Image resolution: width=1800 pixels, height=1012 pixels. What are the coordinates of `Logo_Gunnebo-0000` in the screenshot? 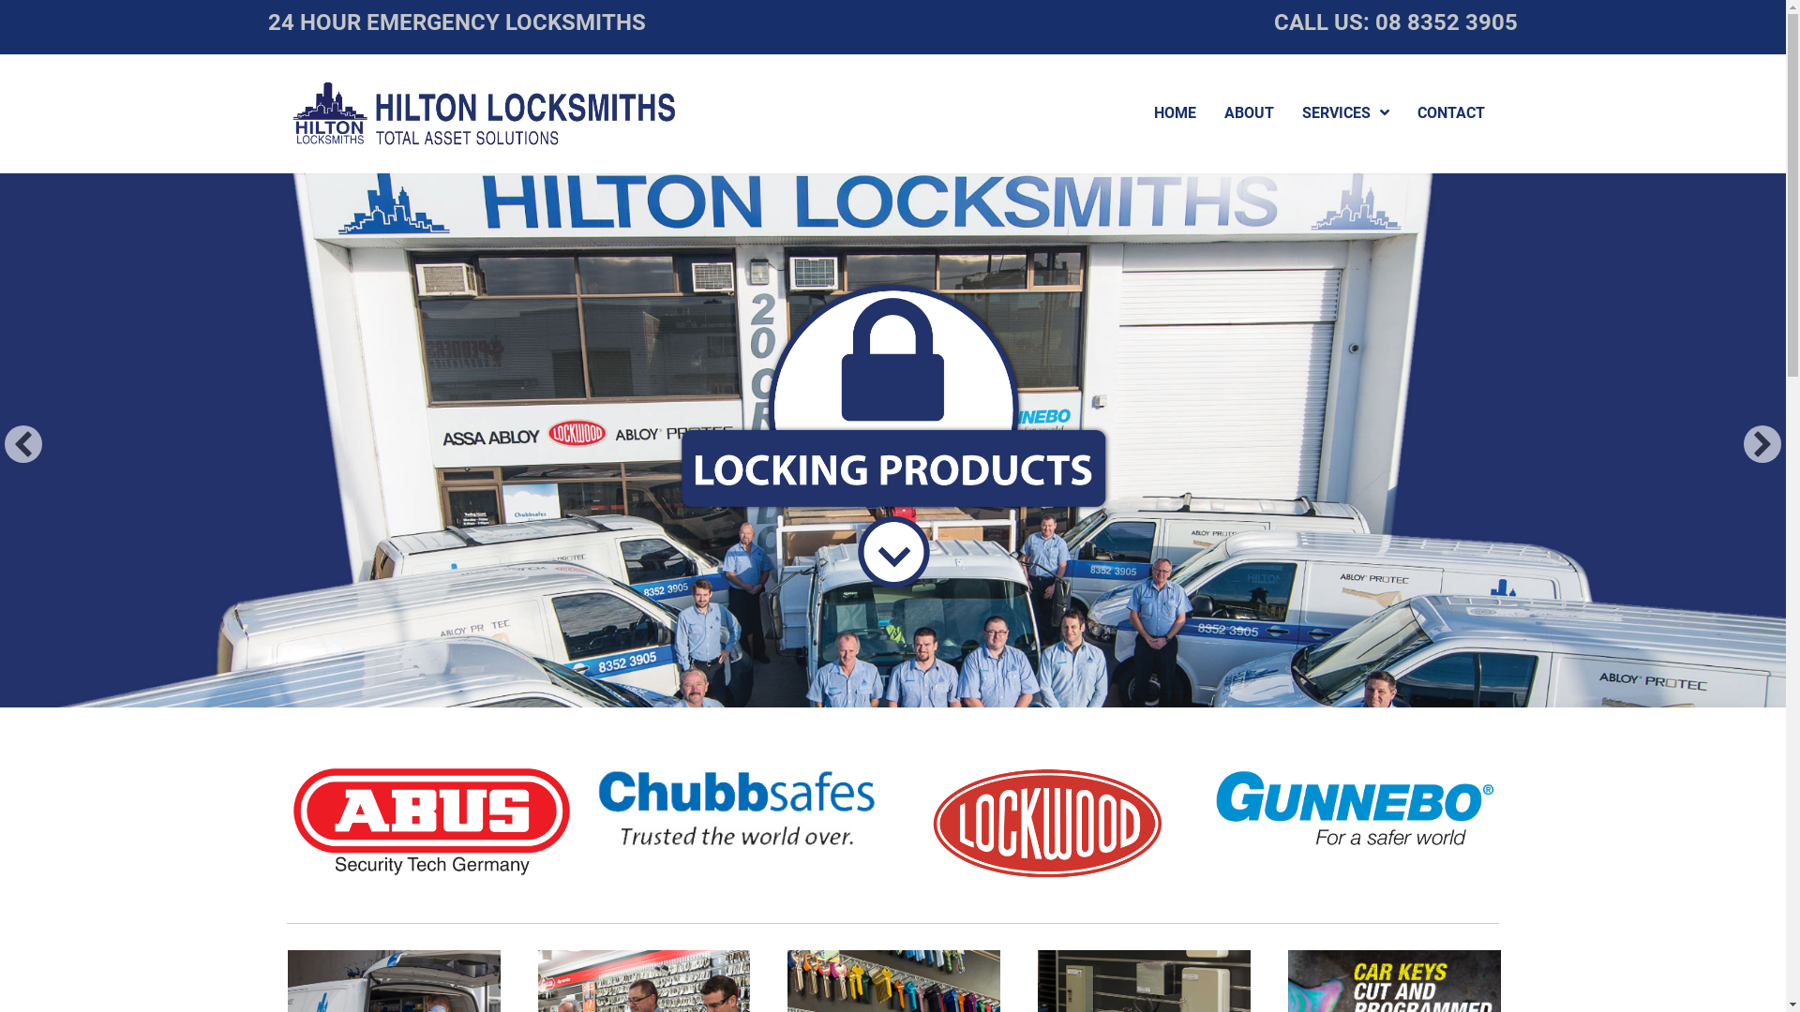 It's located at (1357, 808).